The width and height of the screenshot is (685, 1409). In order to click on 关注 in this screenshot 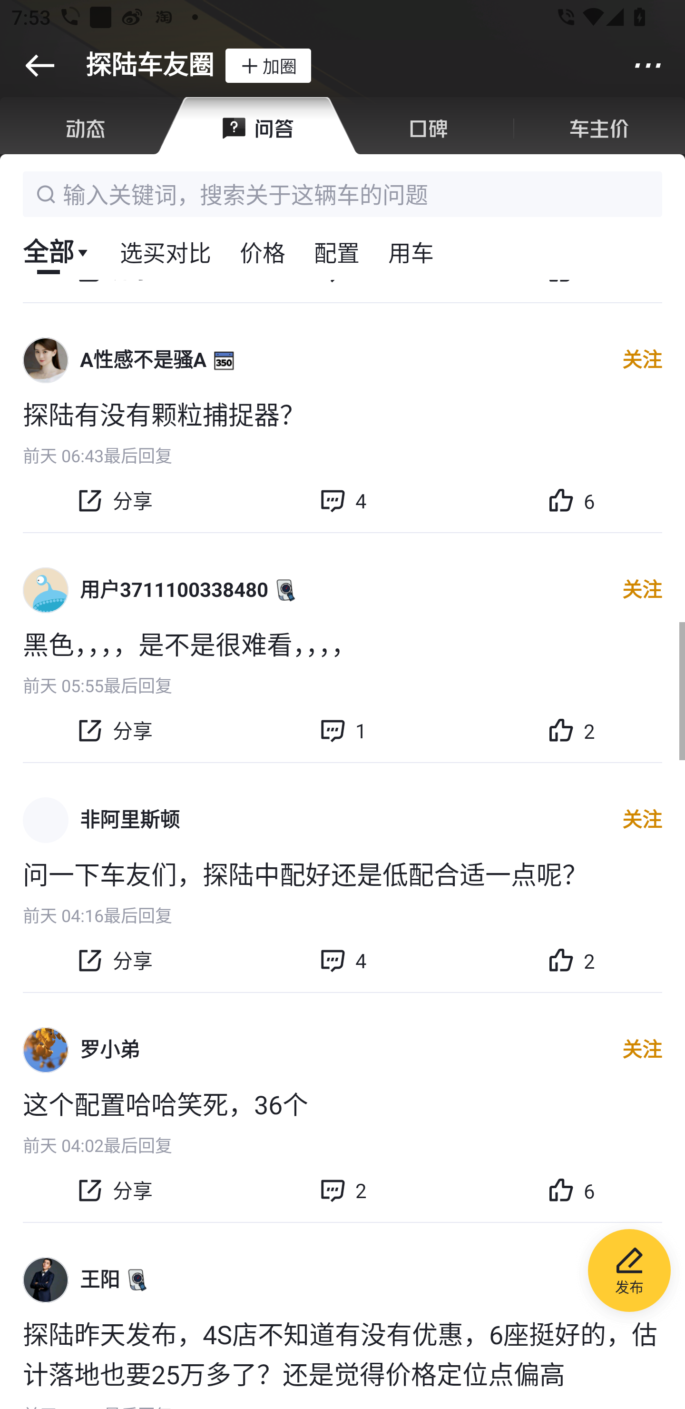, I will do `click(642, 590)`.